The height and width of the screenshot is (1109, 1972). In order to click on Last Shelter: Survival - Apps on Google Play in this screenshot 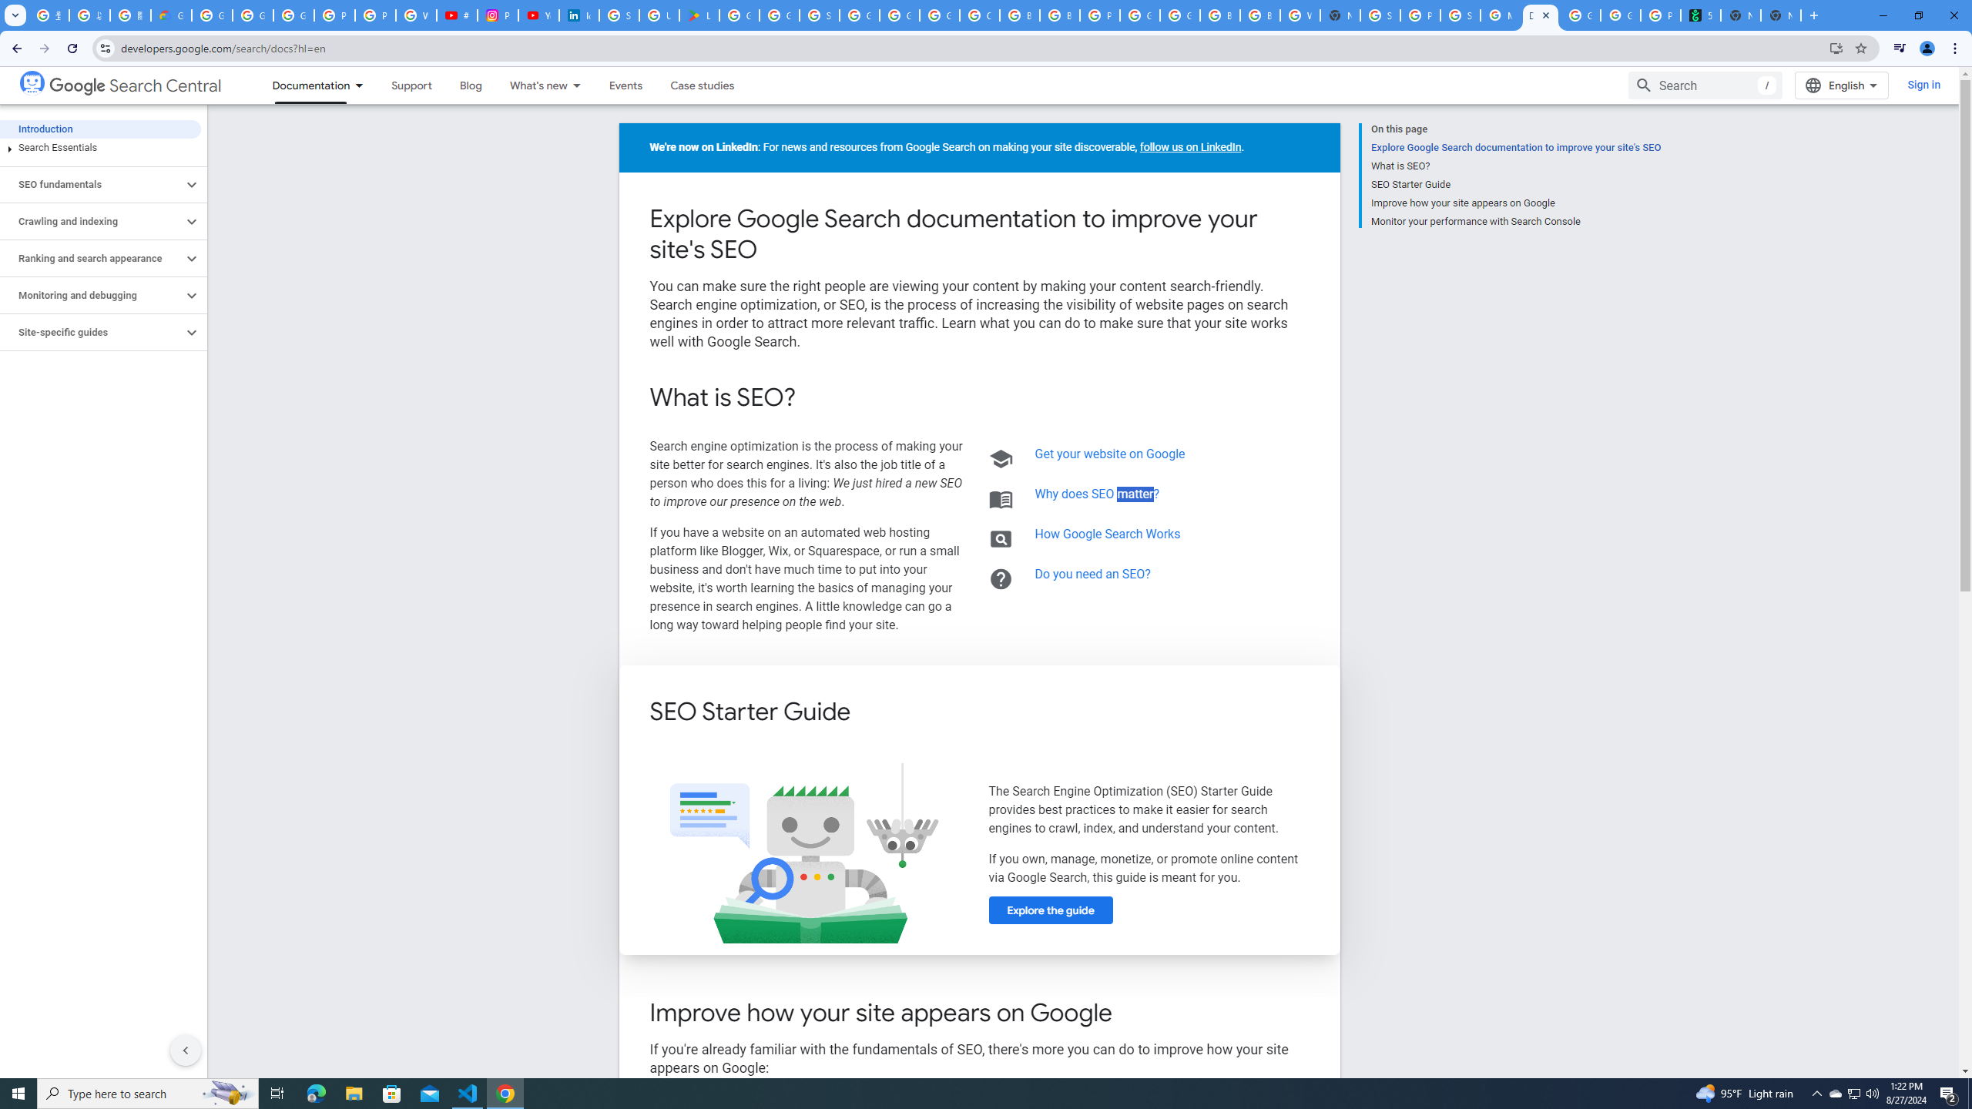, I will do `click(699, 15)`.